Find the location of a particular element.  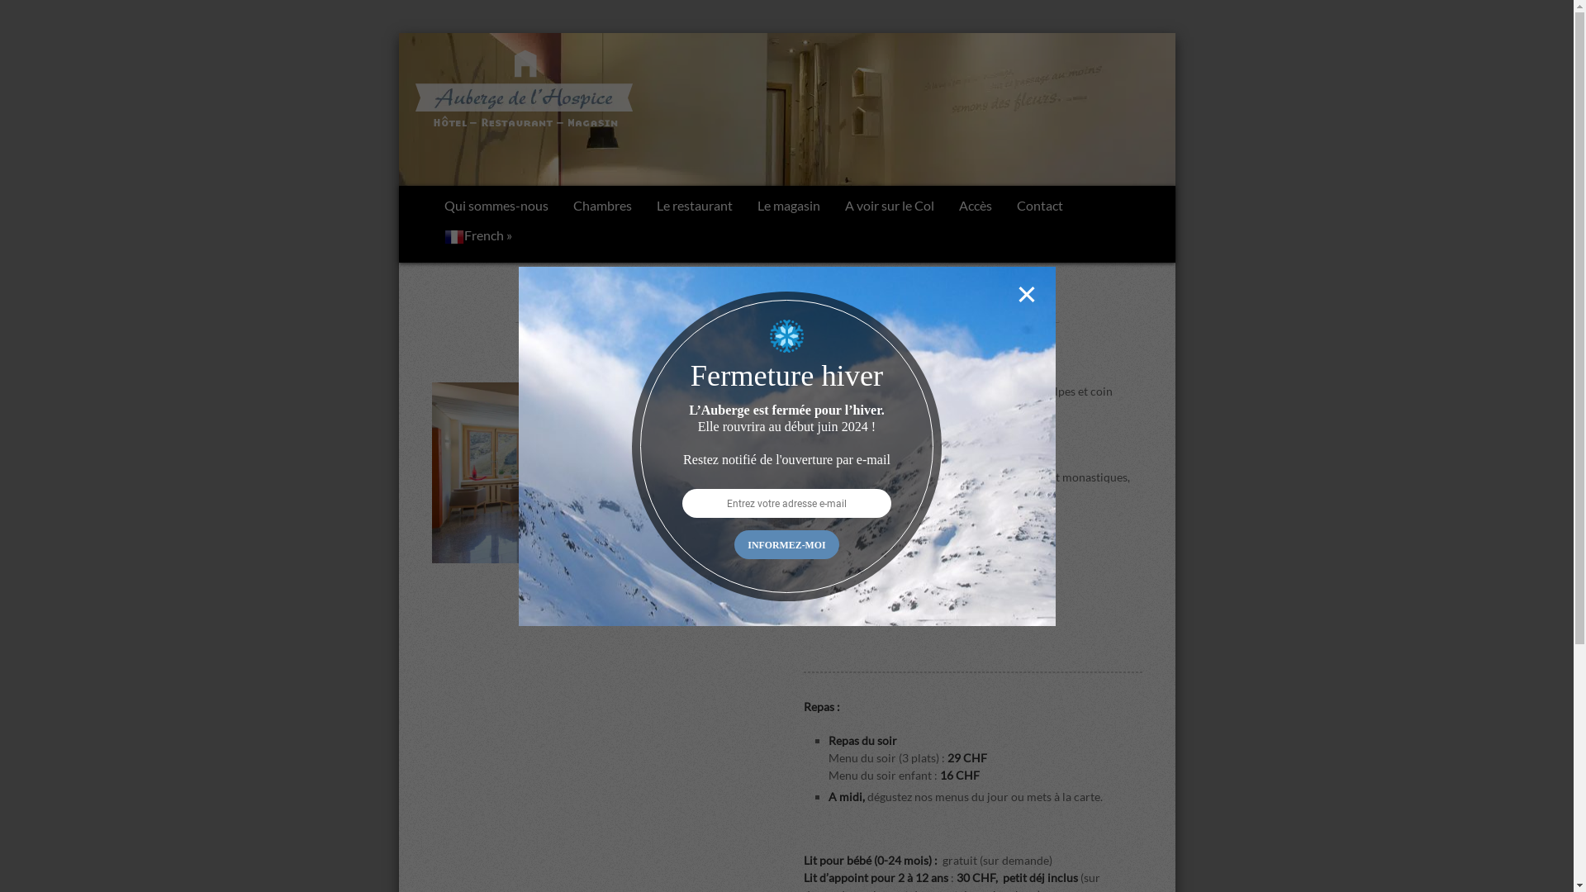

4 is located at coordinates (611, 581).